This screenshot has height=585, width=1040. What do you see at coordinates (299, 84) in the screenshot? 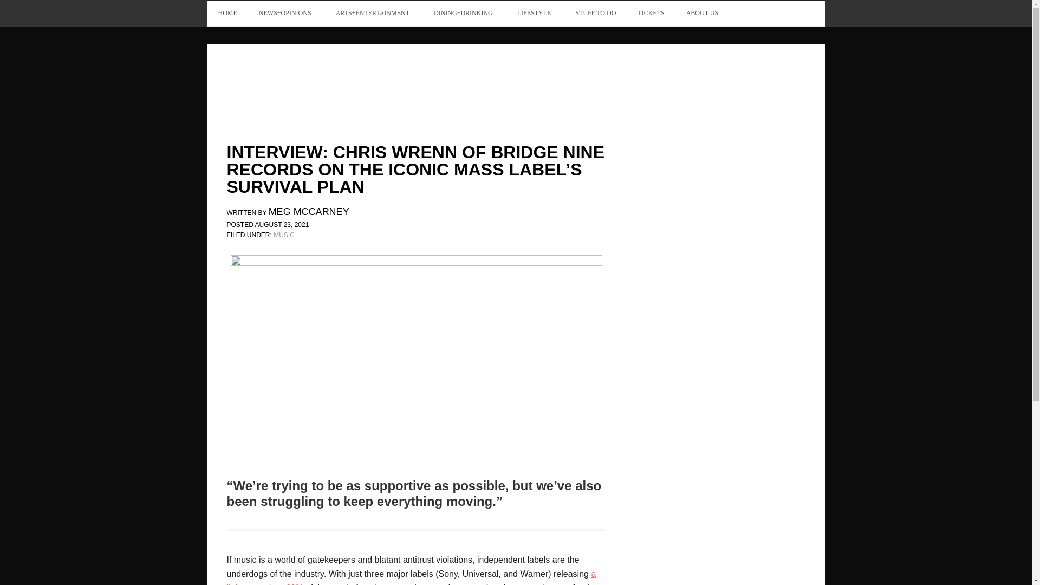
I see `DIG BOS` at bounding box center [299, 84].